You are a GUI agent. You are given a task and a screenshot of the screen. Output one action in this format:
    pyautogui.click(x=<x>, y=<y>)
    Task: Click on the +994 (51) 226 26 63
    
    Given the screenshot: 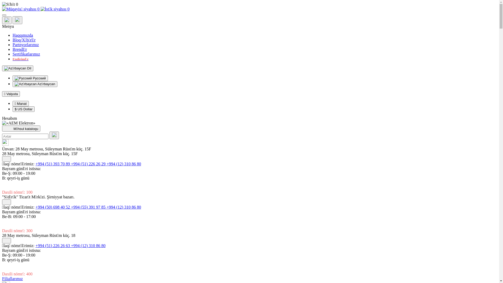 What is the action you would take?
    pyautogui.click(x=53, y=246)
    